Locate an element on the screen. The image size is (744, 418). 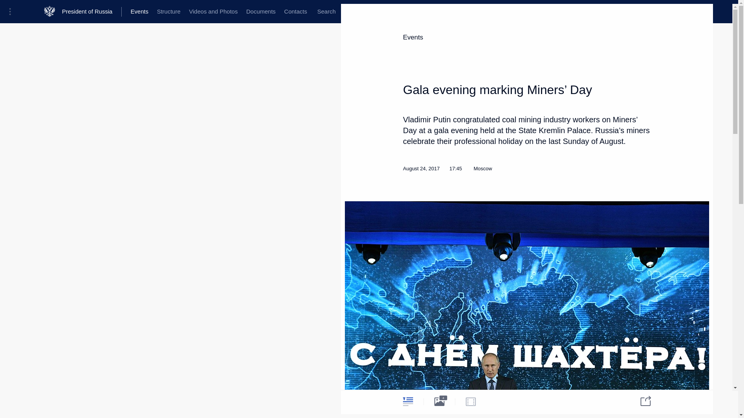
Videos and Photos is located at coordinates (213, 12).